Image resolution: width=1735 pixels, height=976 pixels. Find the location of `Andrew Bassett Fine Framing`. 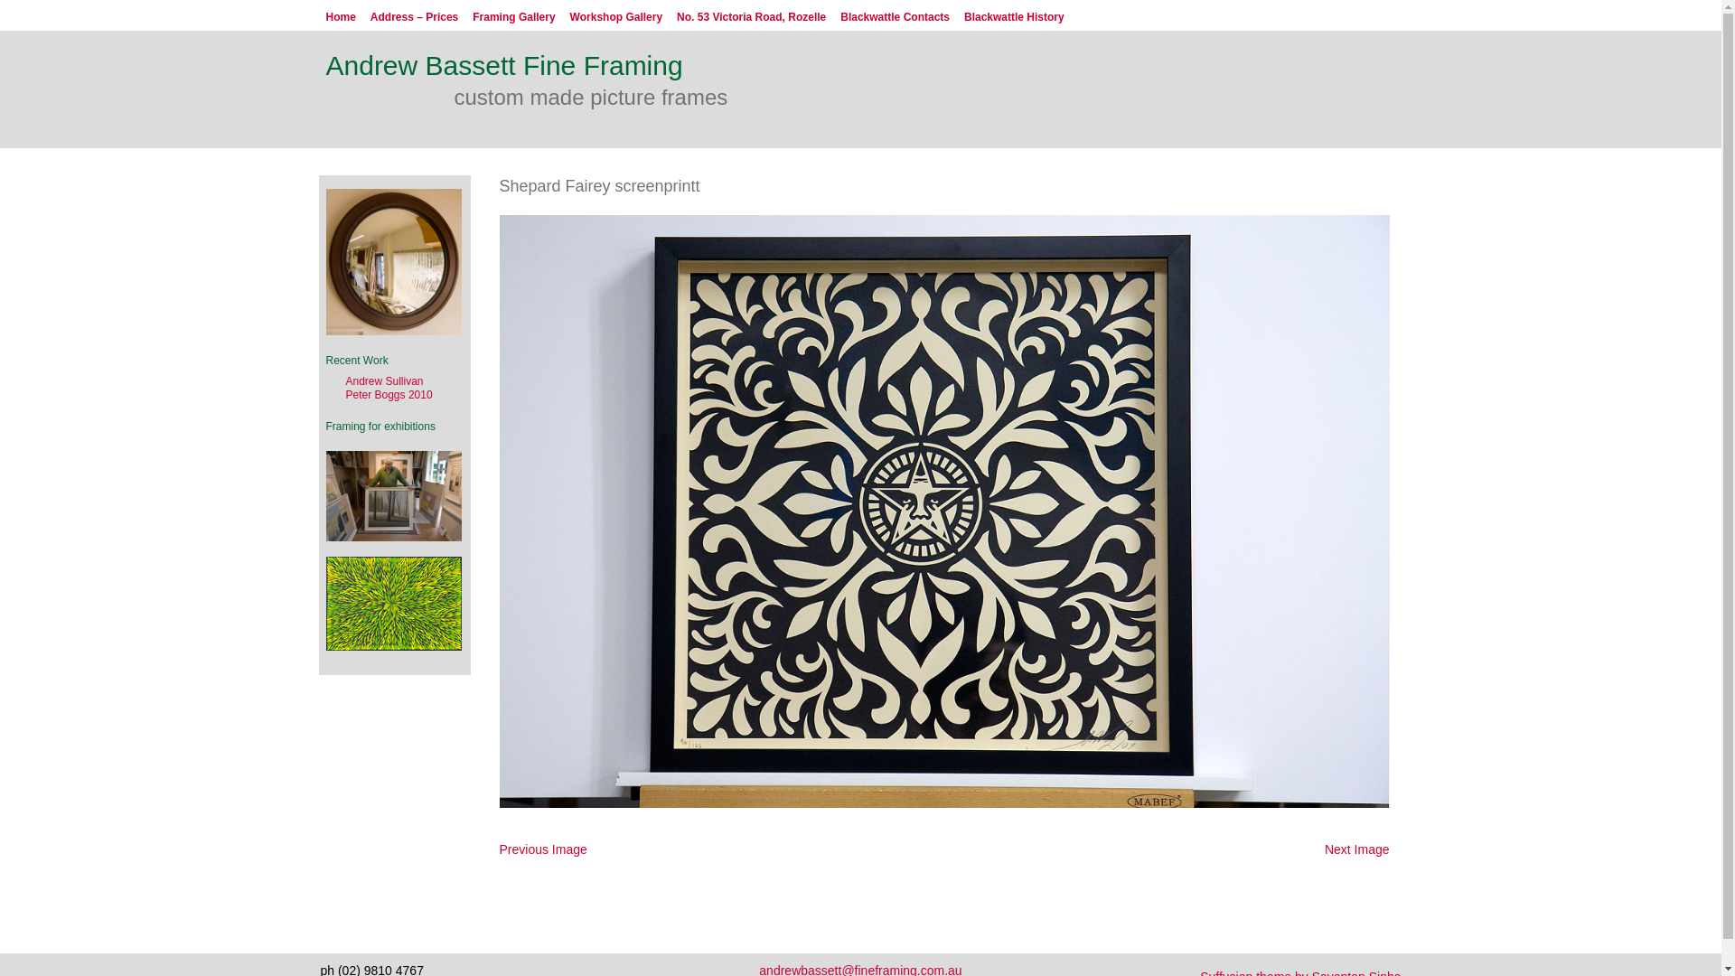

Andrew Bassett Fine Framing is located at coordinates (504, 65).